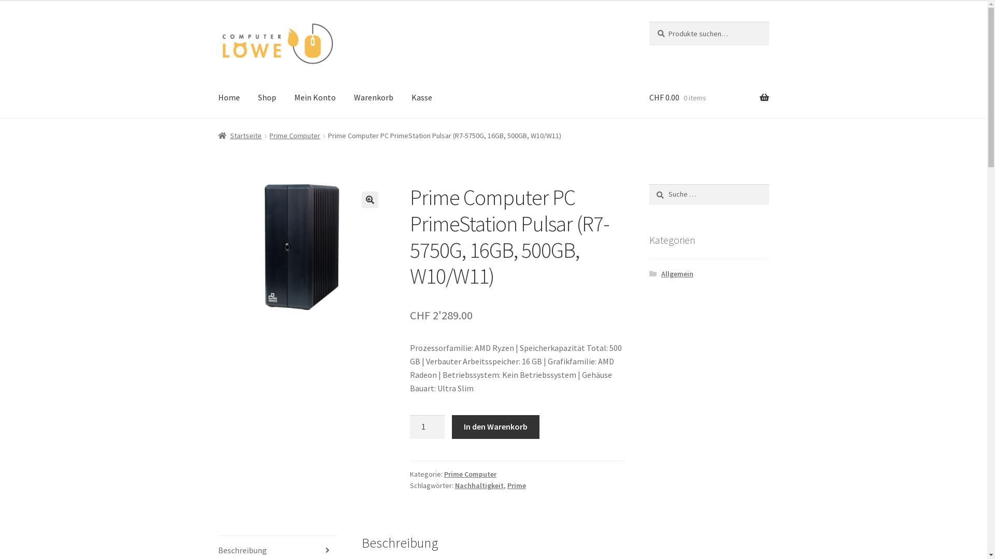  I want to click on Prime Computer, so click(471, 474).